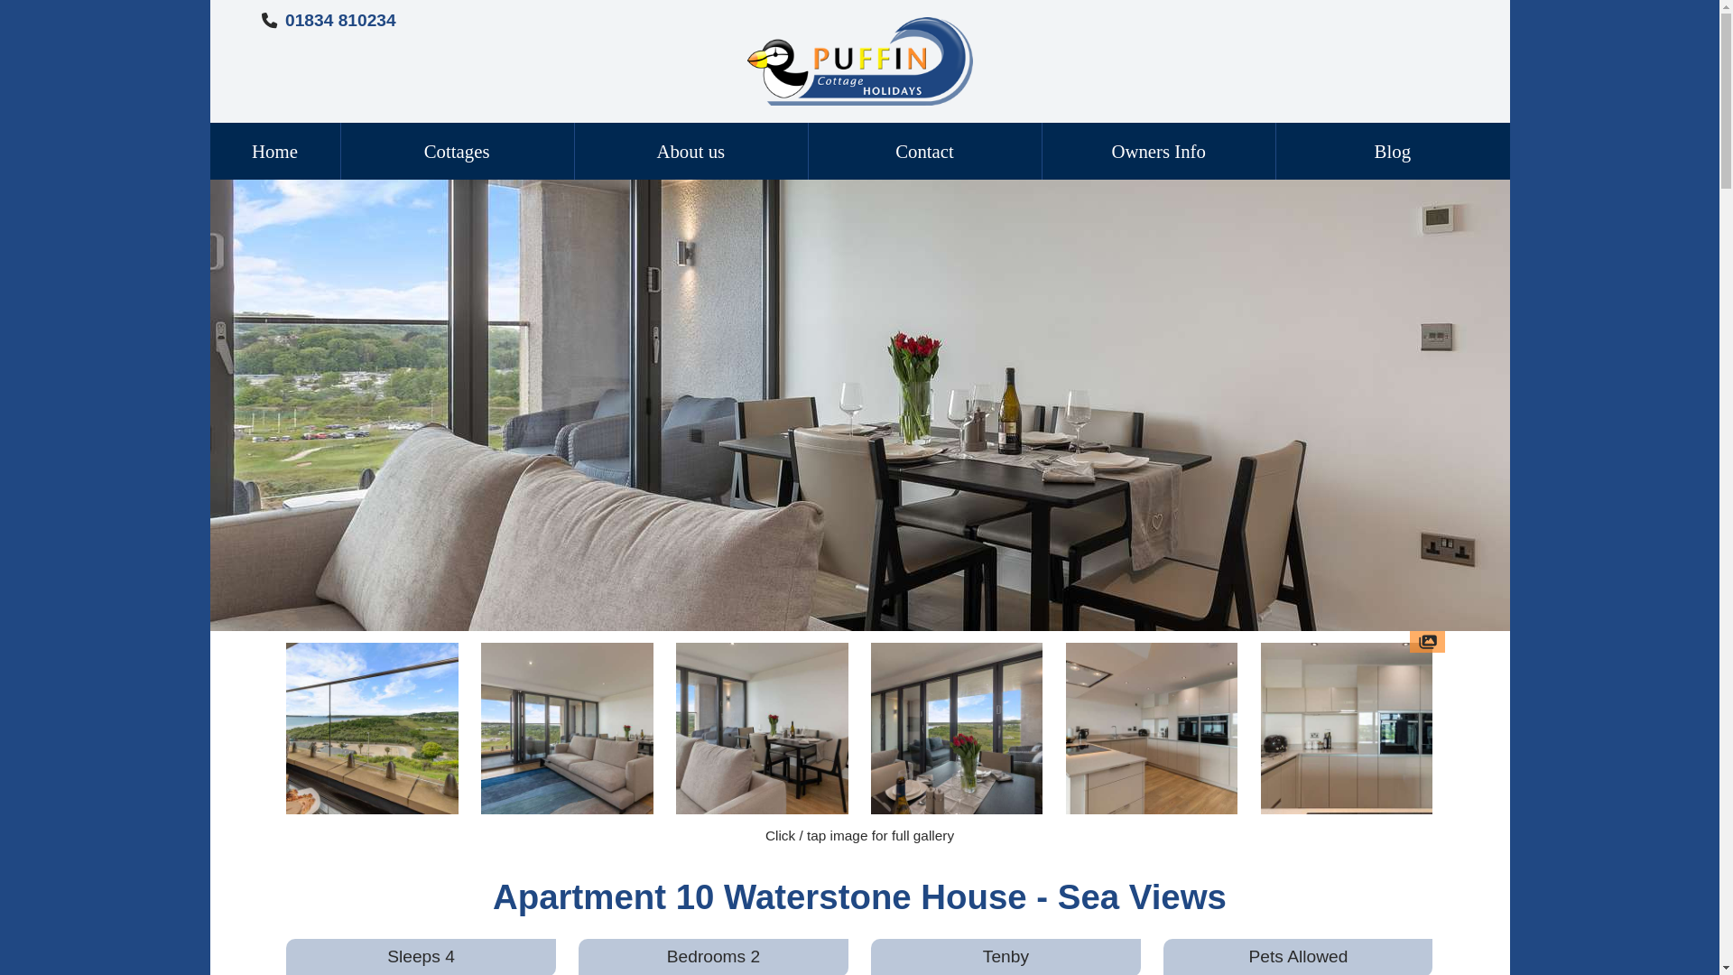 The height and width of the screenshot is (975, 1733). What do you see at coordinates (341, 20) in the screenshot?
I see `01834 810234` at bounding box center [341, 20].